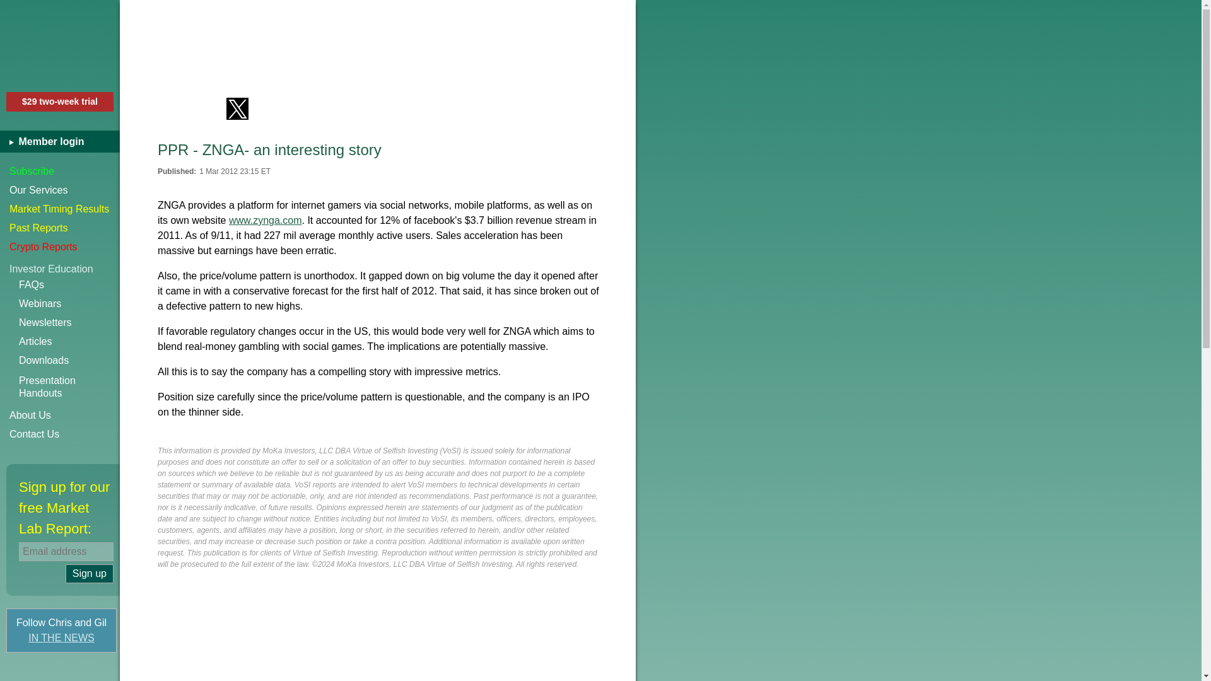 This screenshot has width=1211, height=681. Describe the element at coordinates (62, 638) in the screenshot. I see `IN THE NEWS` at that location.